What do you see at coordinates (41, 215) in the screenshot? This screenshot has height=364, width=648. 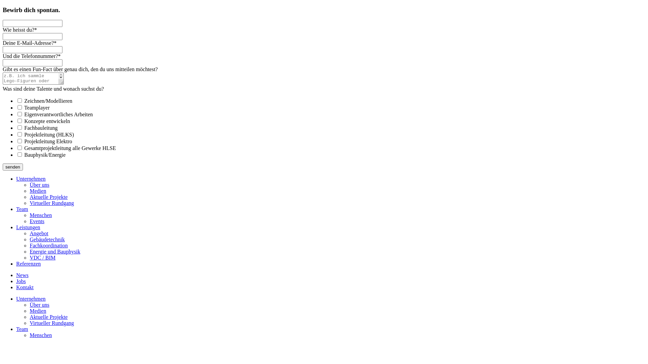 I see `Menschen` at bounding box center [41, 215].